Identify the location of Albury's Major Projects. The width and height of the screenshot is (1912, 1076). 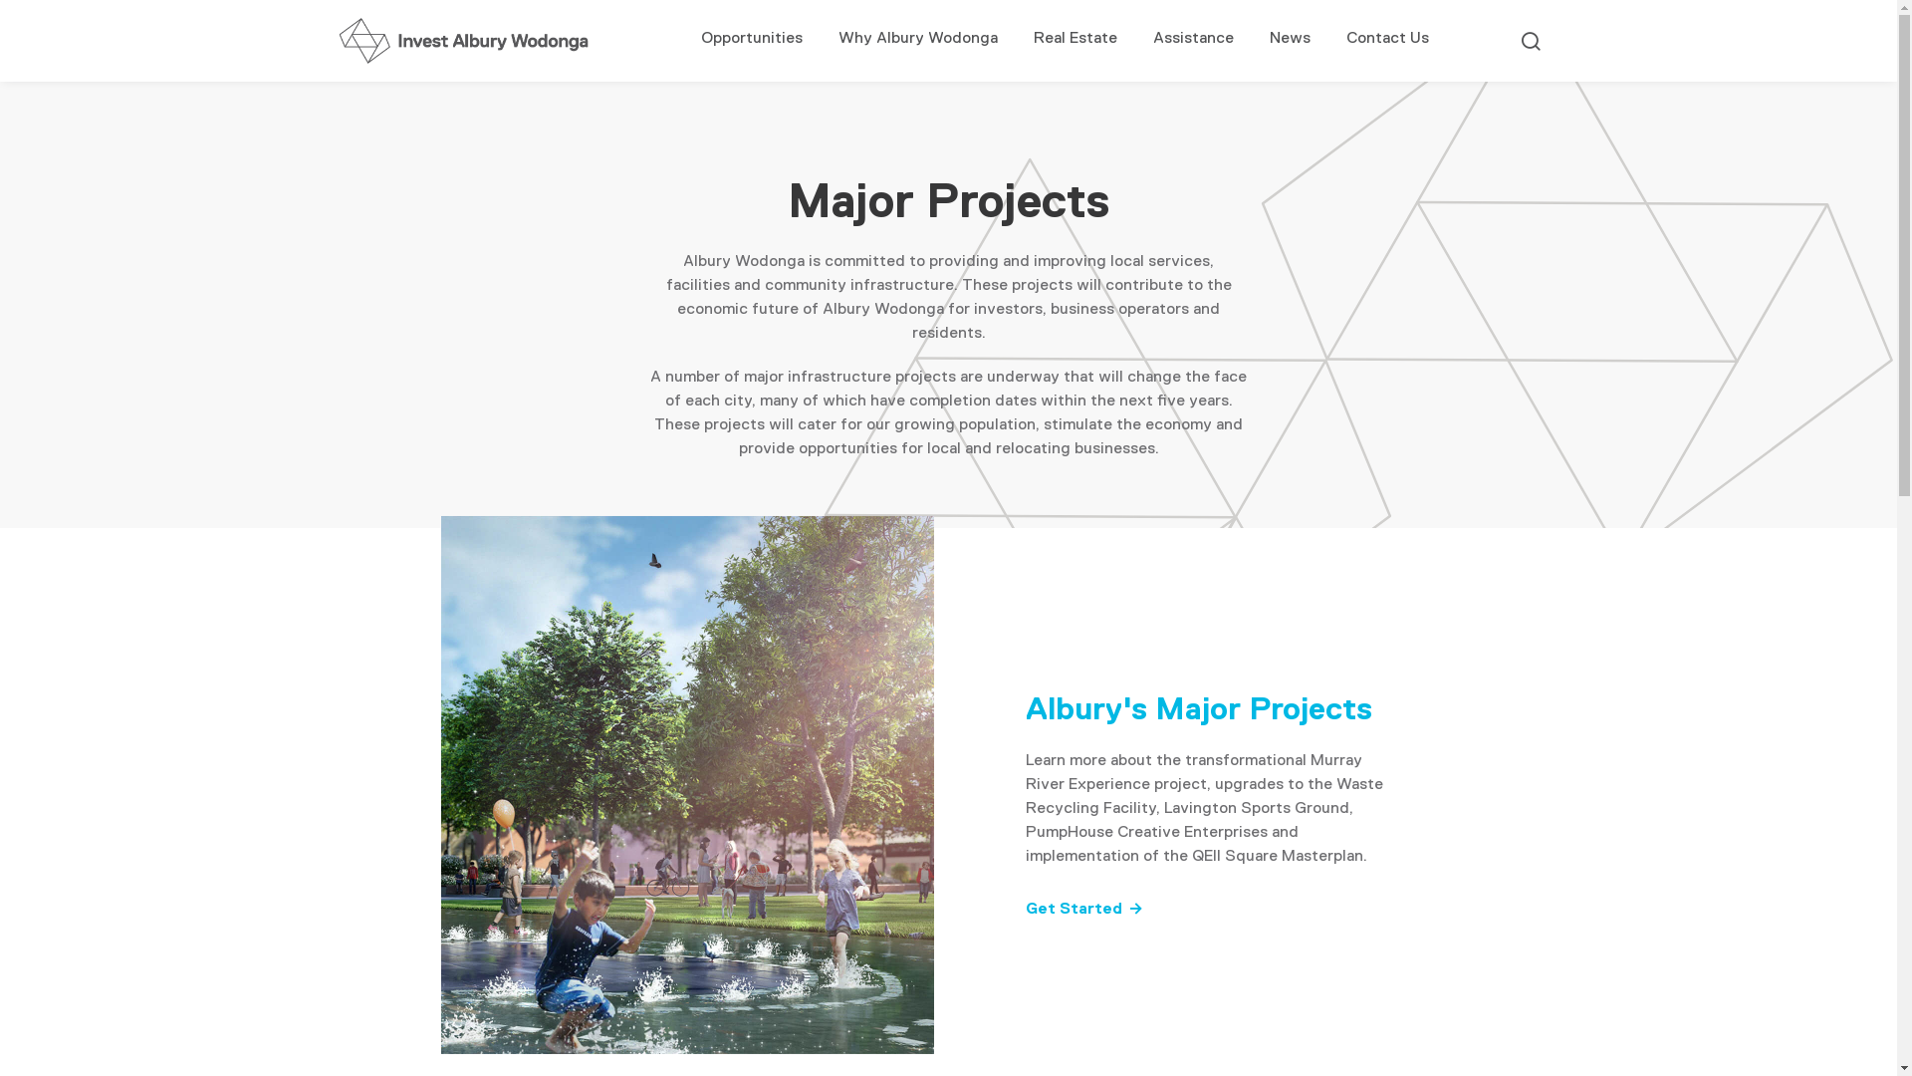
(1199, 708).